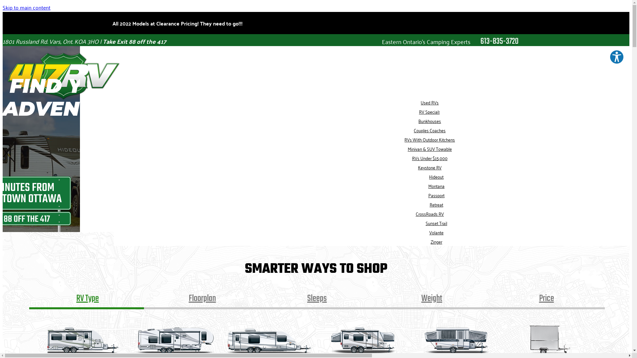  Describe the element at coordinates (264, 65) in the screenshot. I see `Sell Your RV` at that location.